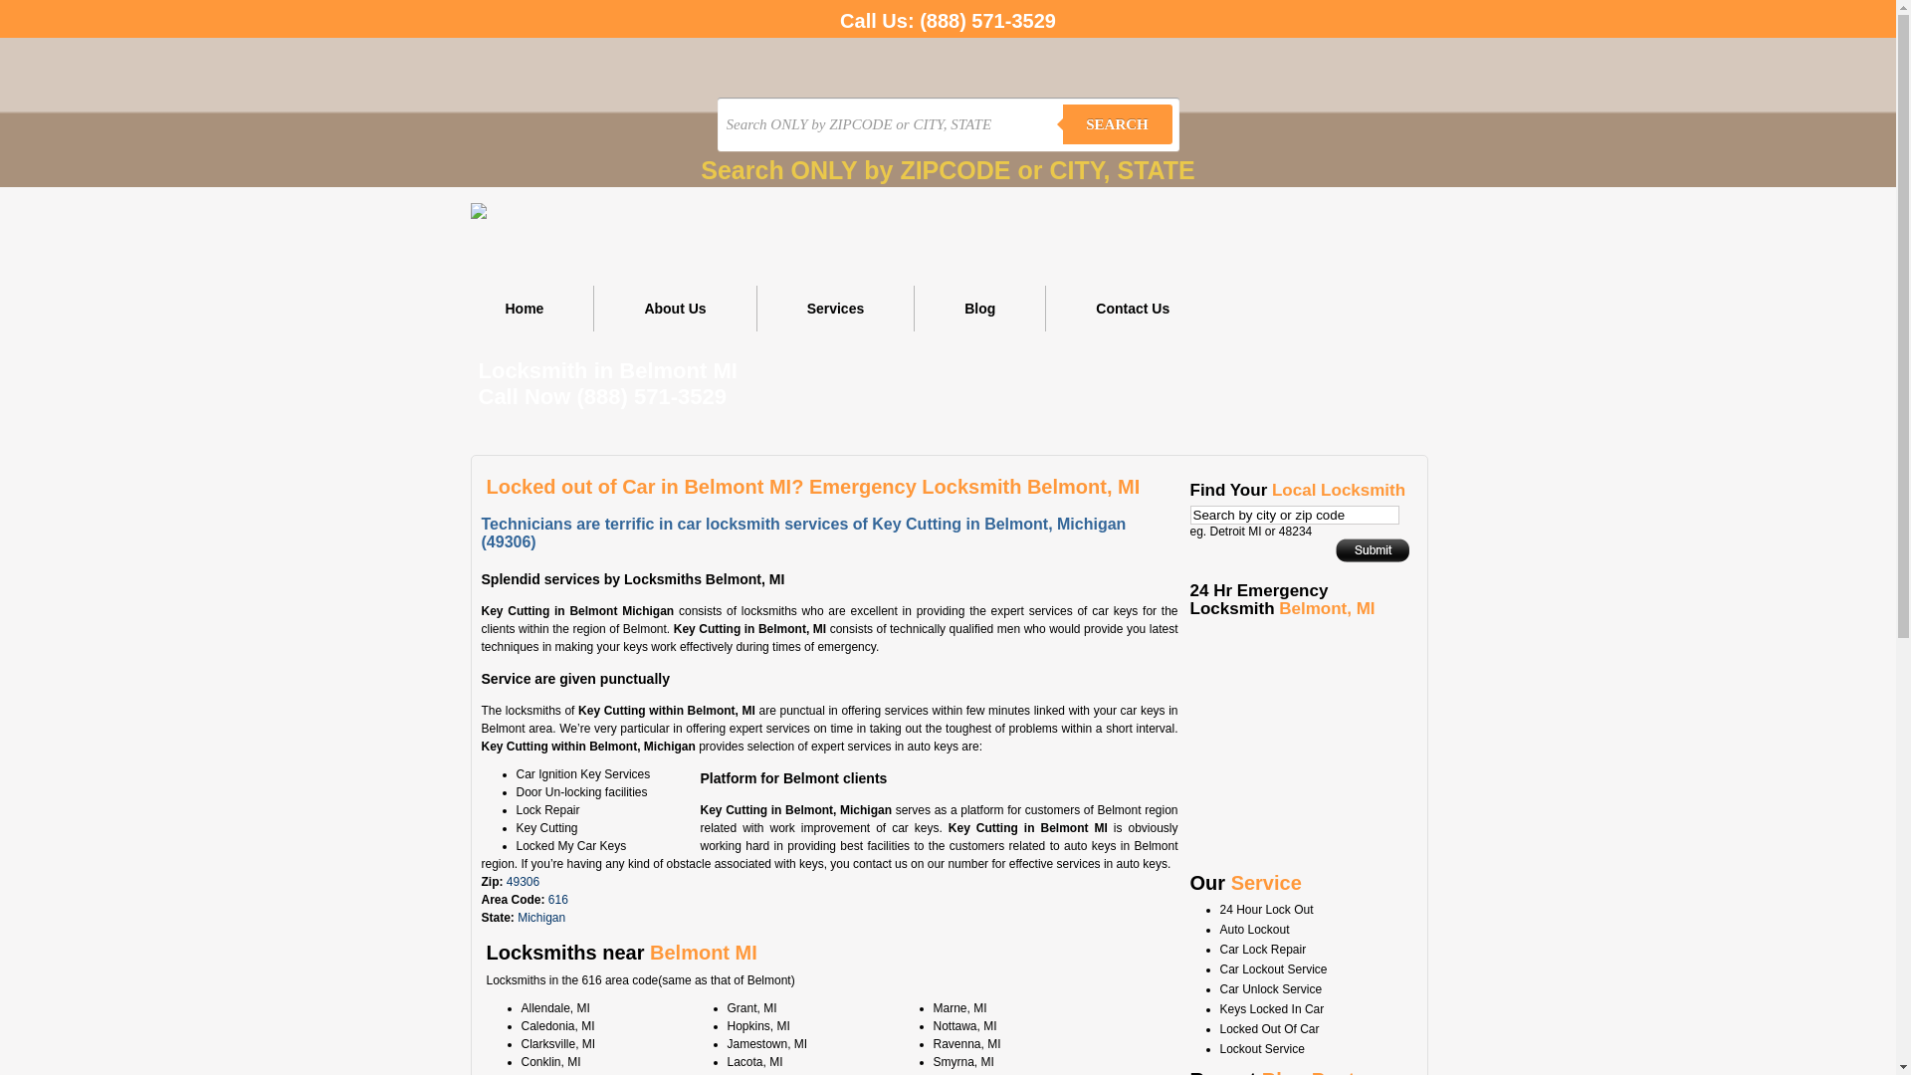  I want to click on Michigan, so click(541, 918).